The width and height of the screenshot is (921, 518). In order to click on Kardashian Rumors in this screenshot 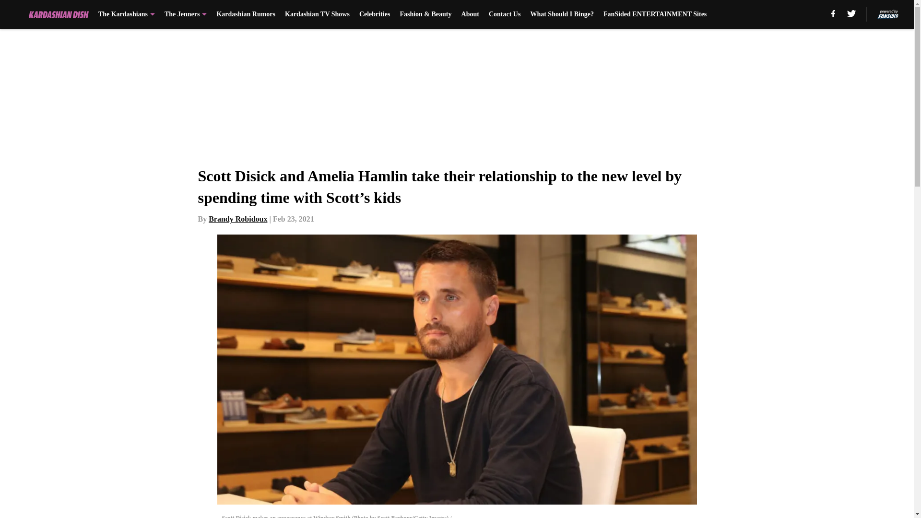, I will do `click(246, 14)`.